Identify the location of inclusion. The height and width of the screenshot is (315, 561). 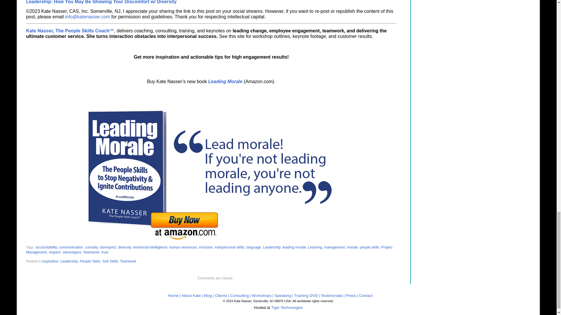
(206, 247).